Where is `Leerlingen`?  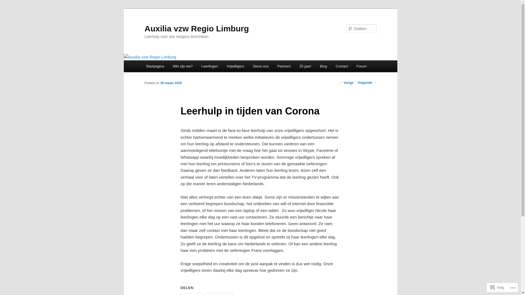 Leerlingen is located at coordinates (209, 66).